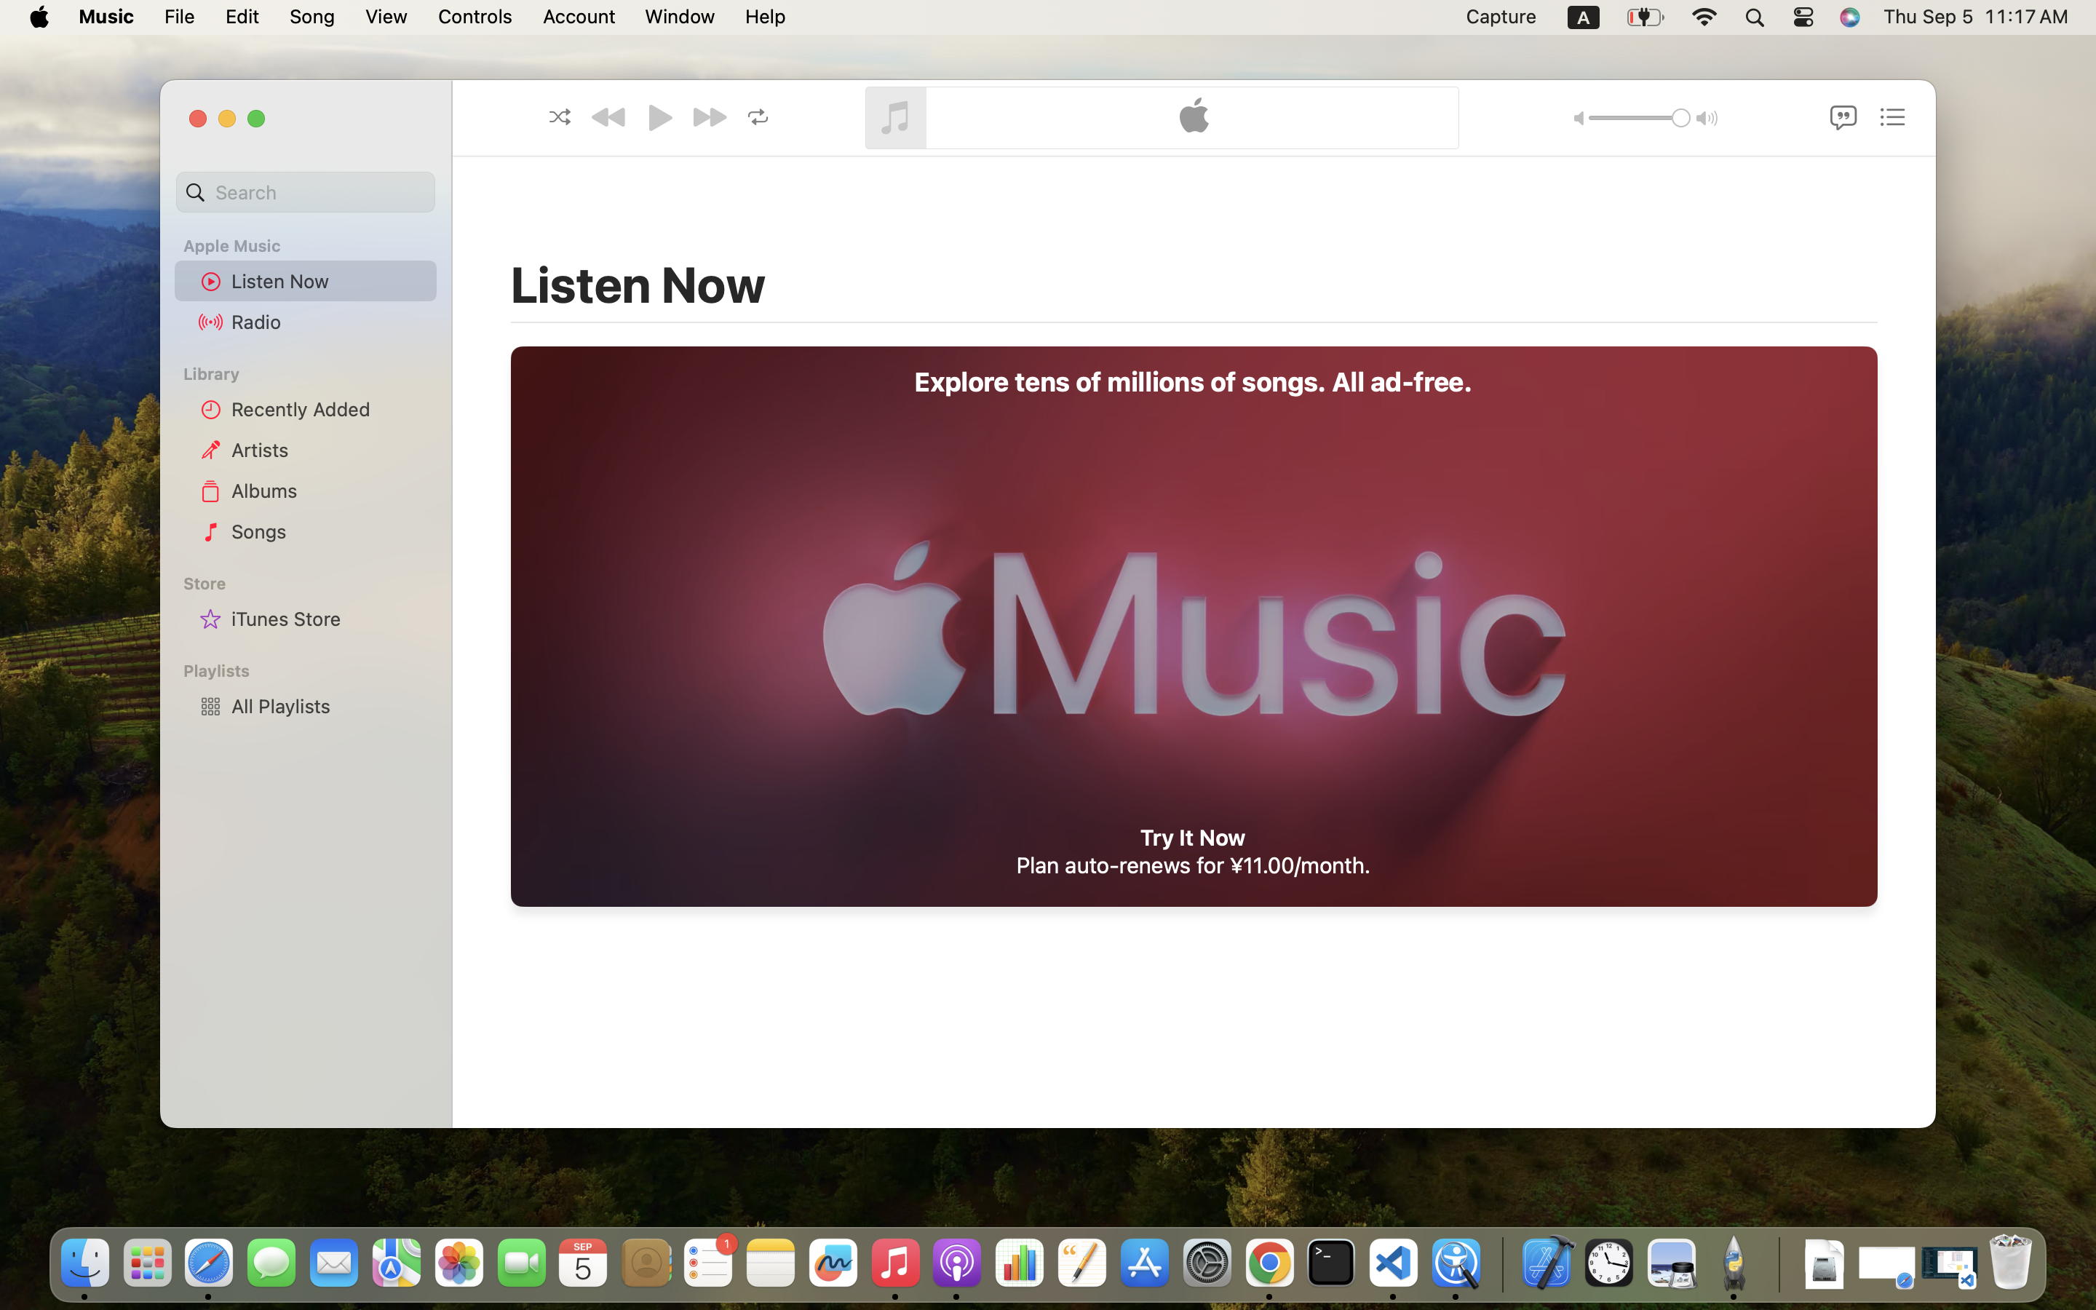 The height and width of the screenshot is (1310, 2096). What do you see at coordinates (328, 531) in the screenshot?
I see `Songs` at bounding box center [328, 531].